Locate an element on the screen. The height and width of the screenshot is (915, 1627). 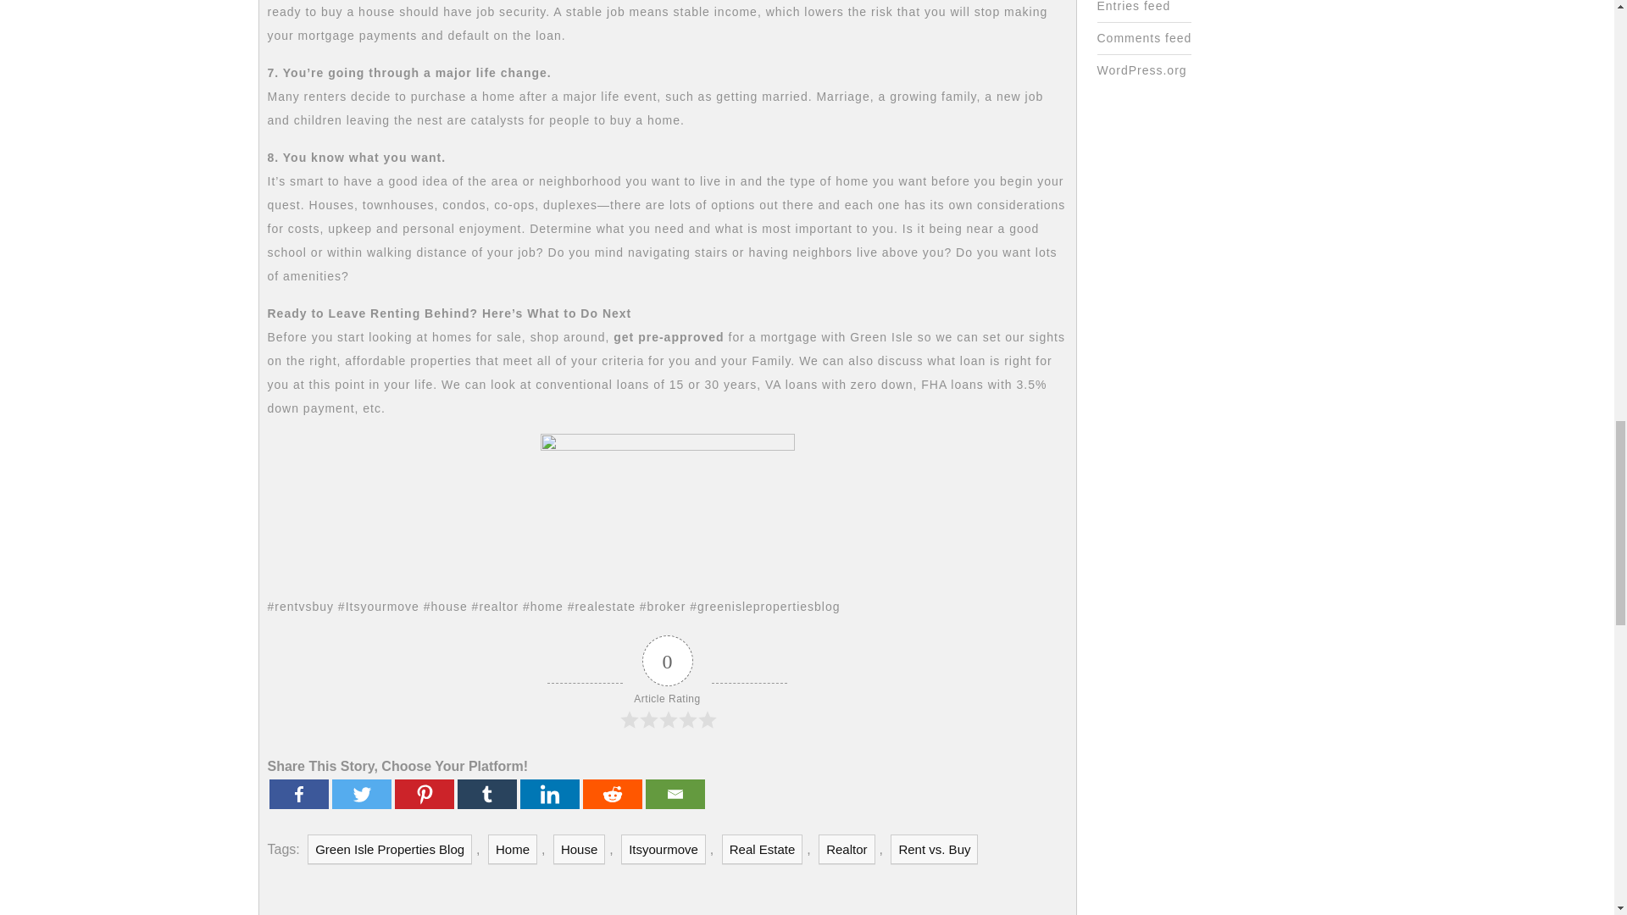
Reddit is located at coordinates (612, 794).